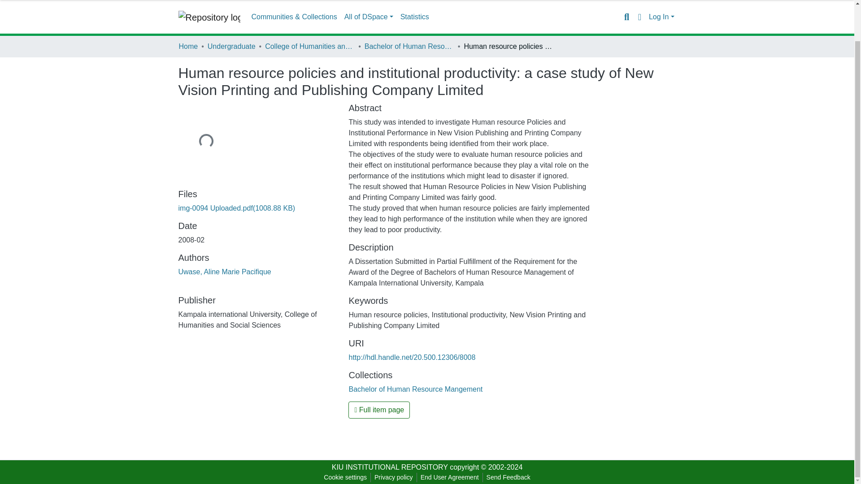 Image resolution: width=861 pixels, height=484 pixels. I want to click on All of DSpace, so click(369, 17).